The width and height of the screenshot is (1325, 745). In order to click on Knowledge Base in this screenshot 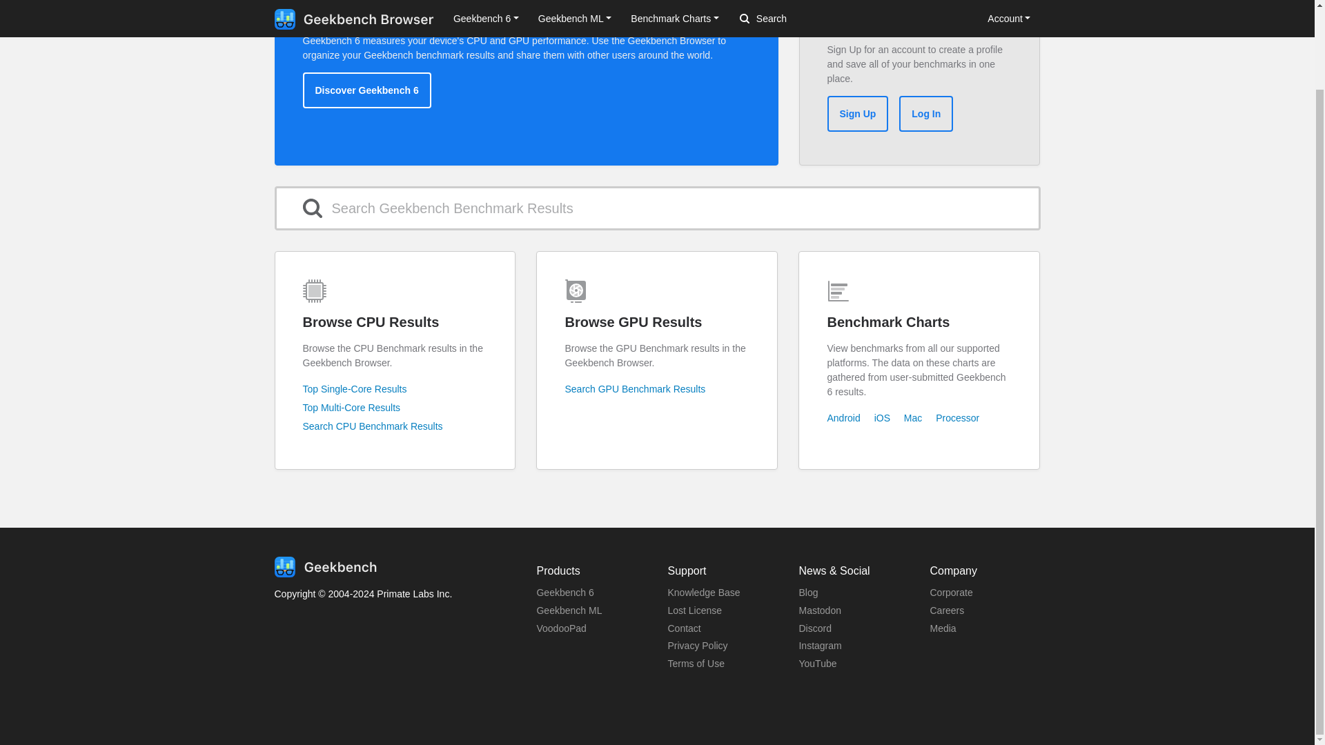, I will do `click(703, 593)`.